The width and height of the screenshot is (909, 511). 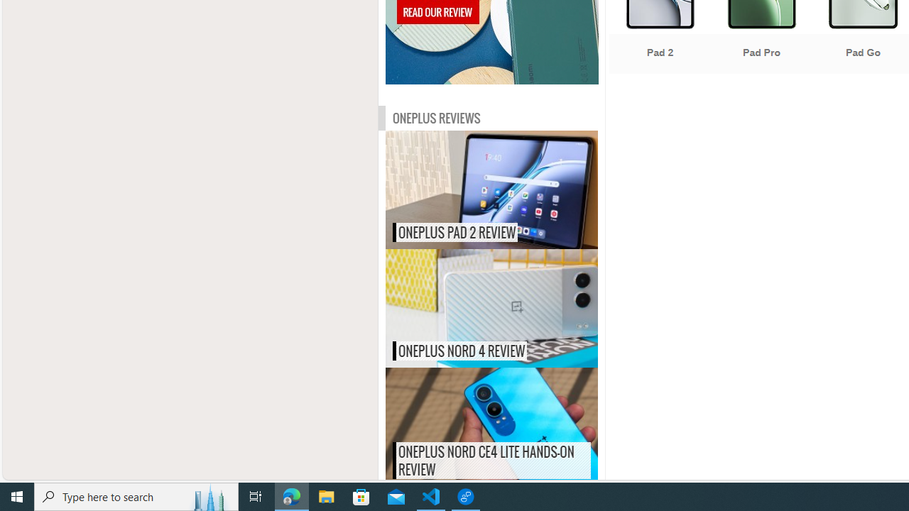 What do you see at coordinates (521, 308) in the screenshot?
I see `OnePlus Nord 4 review` at bounding box center [521, 308].